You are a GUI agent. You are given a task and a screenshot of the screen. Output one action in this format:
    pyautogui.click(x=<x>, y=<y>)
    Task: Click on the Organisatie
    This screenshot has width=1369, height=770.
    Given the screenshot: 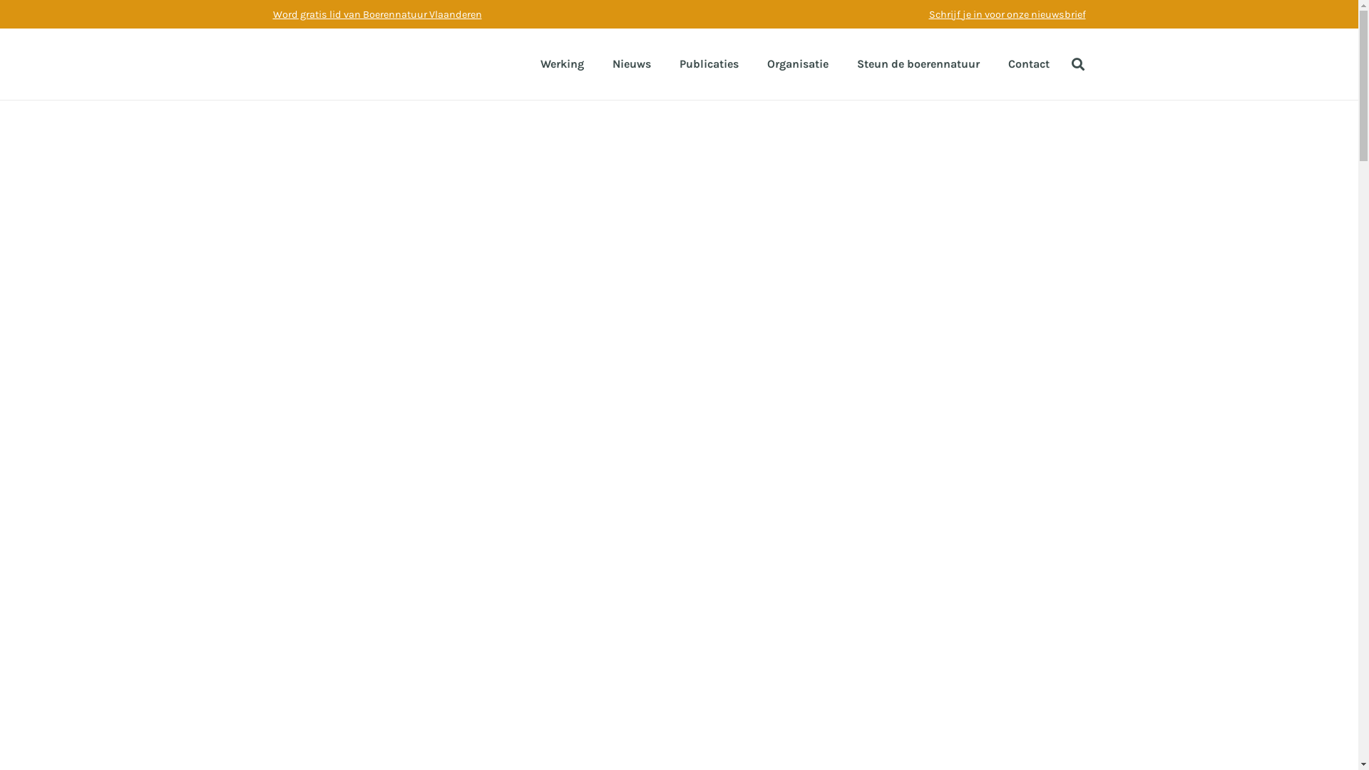 What is the action you would take?
    pyautogui.click(x=798, y=64)
    